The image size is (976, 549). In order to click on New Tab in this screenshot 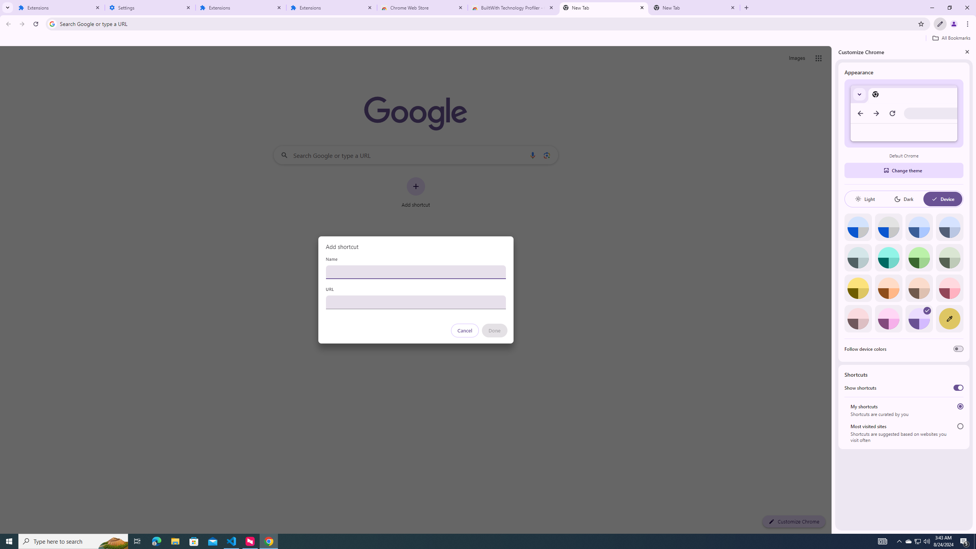, I will do `click(695, 8)`.